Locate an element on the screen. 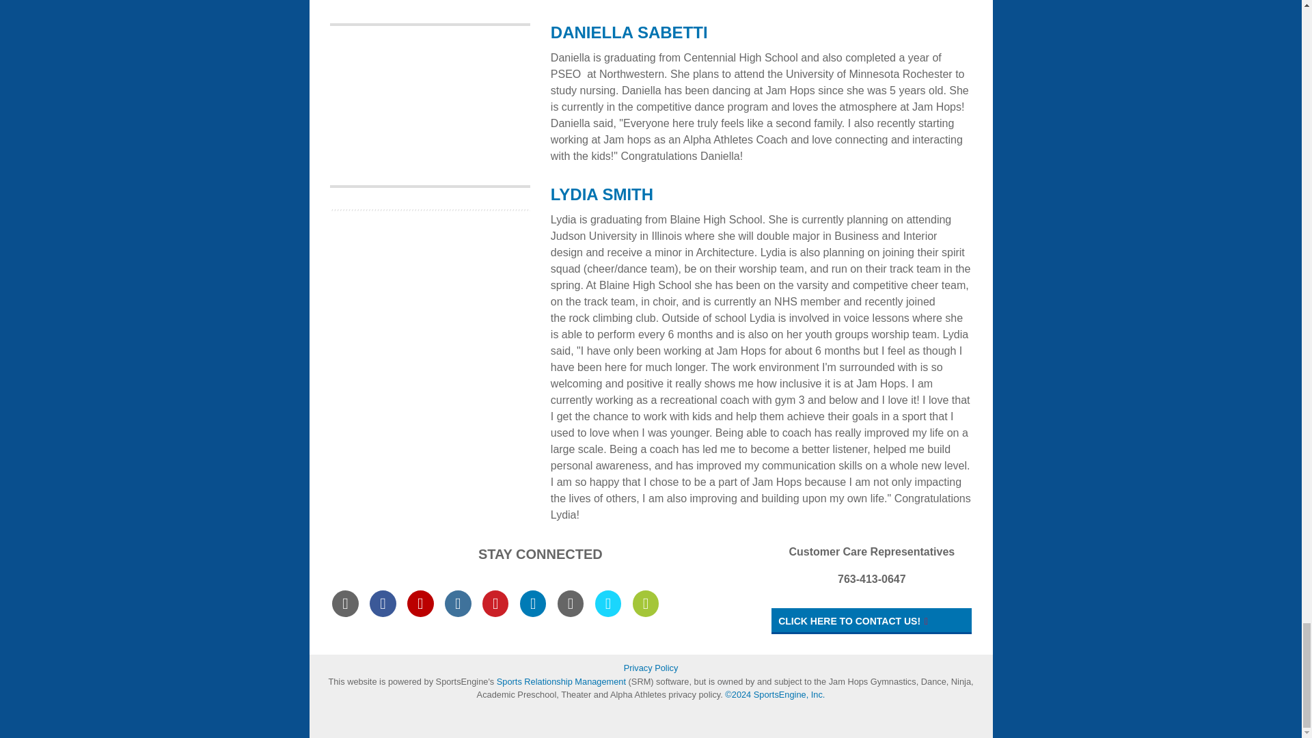 The height and width of the screenshot is (738, 1312). Sports Relationship Management is located at coordinates (562, 682).